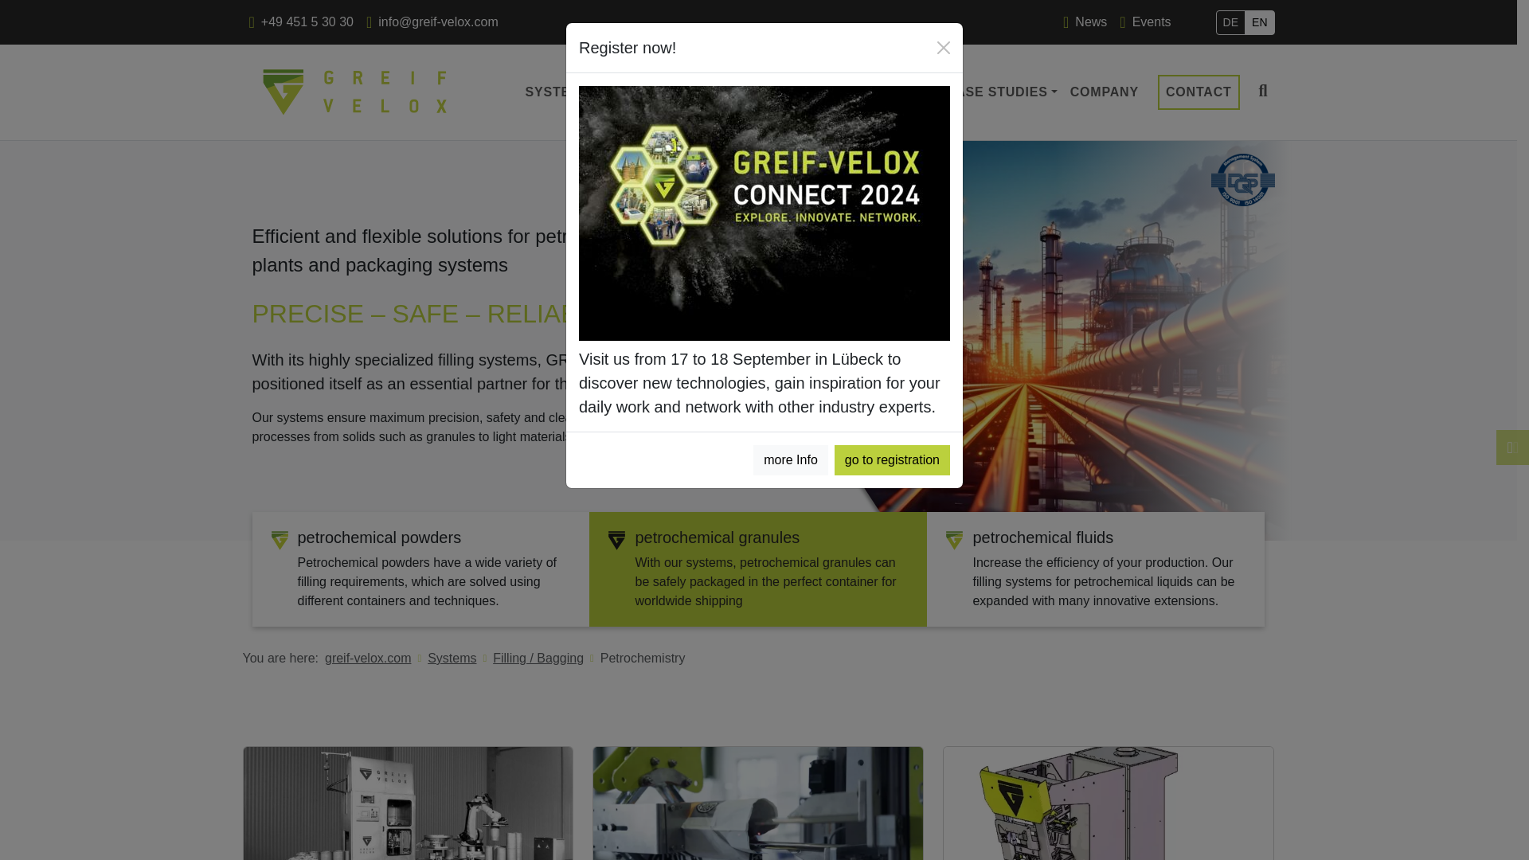  Describe the element at coordinates (1085, 21) in the screenshot. I see `News` at that location.